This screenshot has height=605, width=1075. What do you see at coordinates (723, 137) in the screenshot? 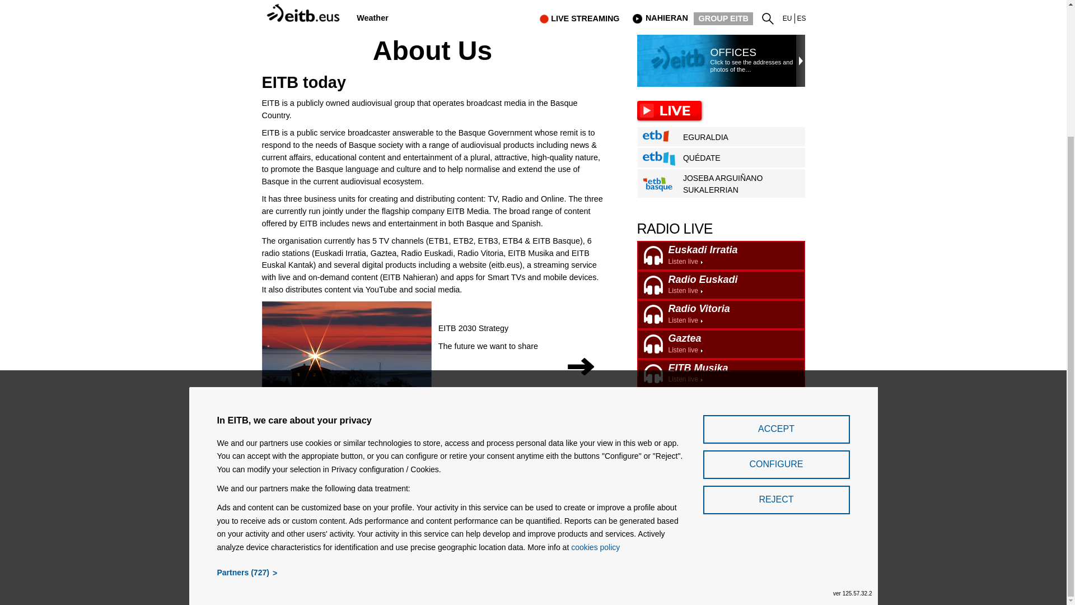
I see `EGURALDIA` at bounding box center [723, 137].